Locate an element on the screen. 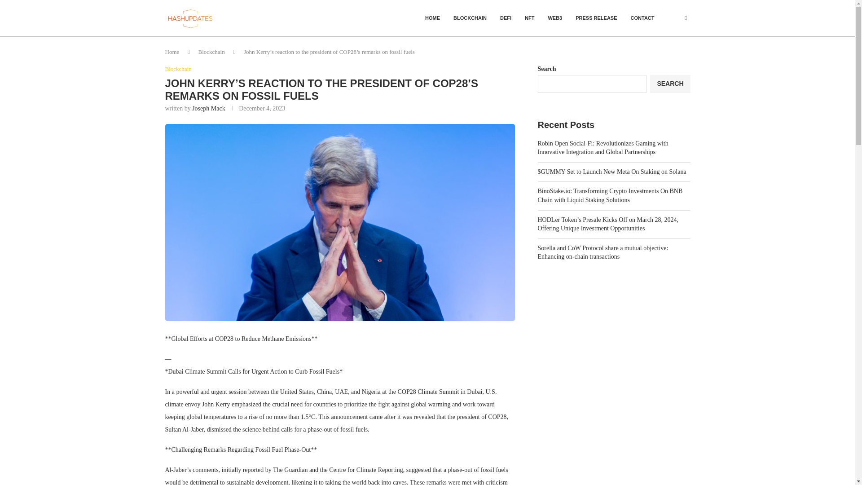 The width and height of the screenshot is (862, 485). PRESS RELEASE is located at coordinates (596, 18).